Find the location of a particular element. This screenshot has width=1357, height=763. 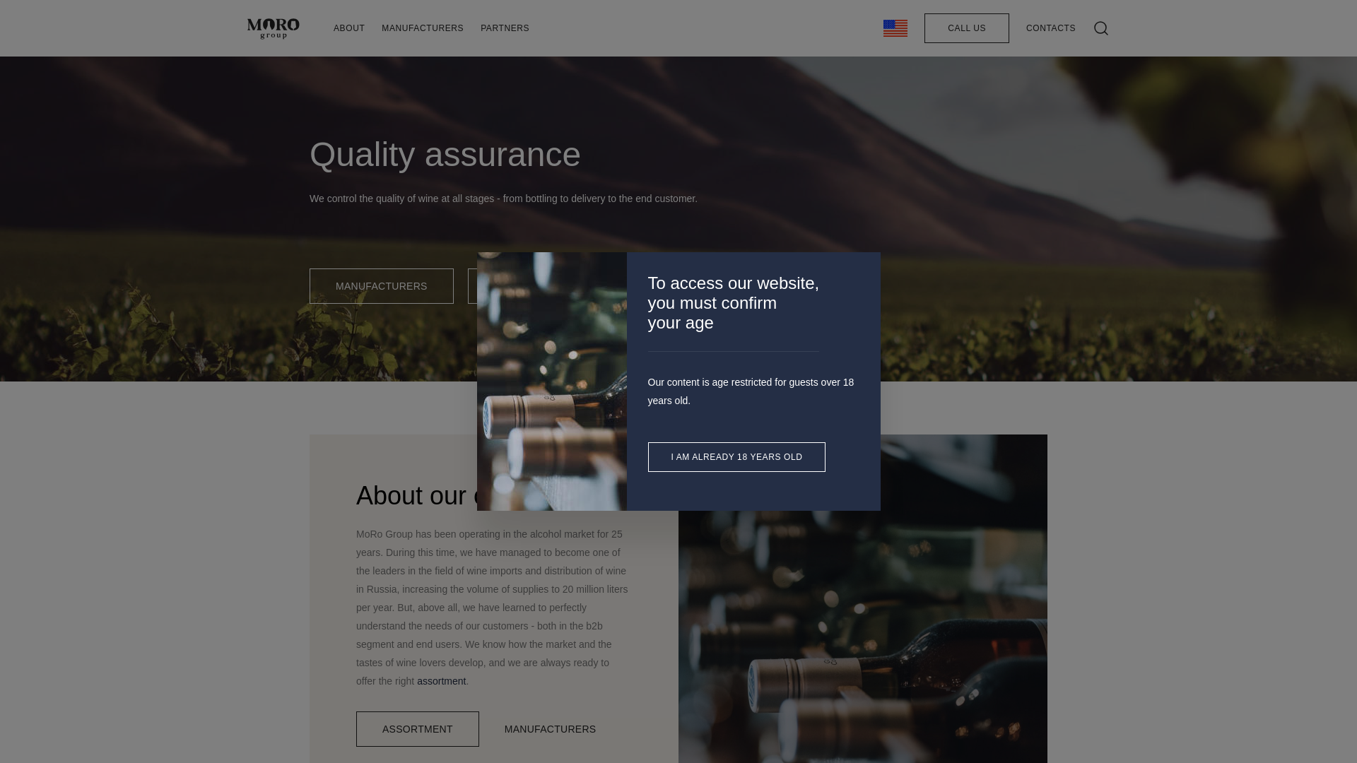

assortment is located at coordinates (441, 681).